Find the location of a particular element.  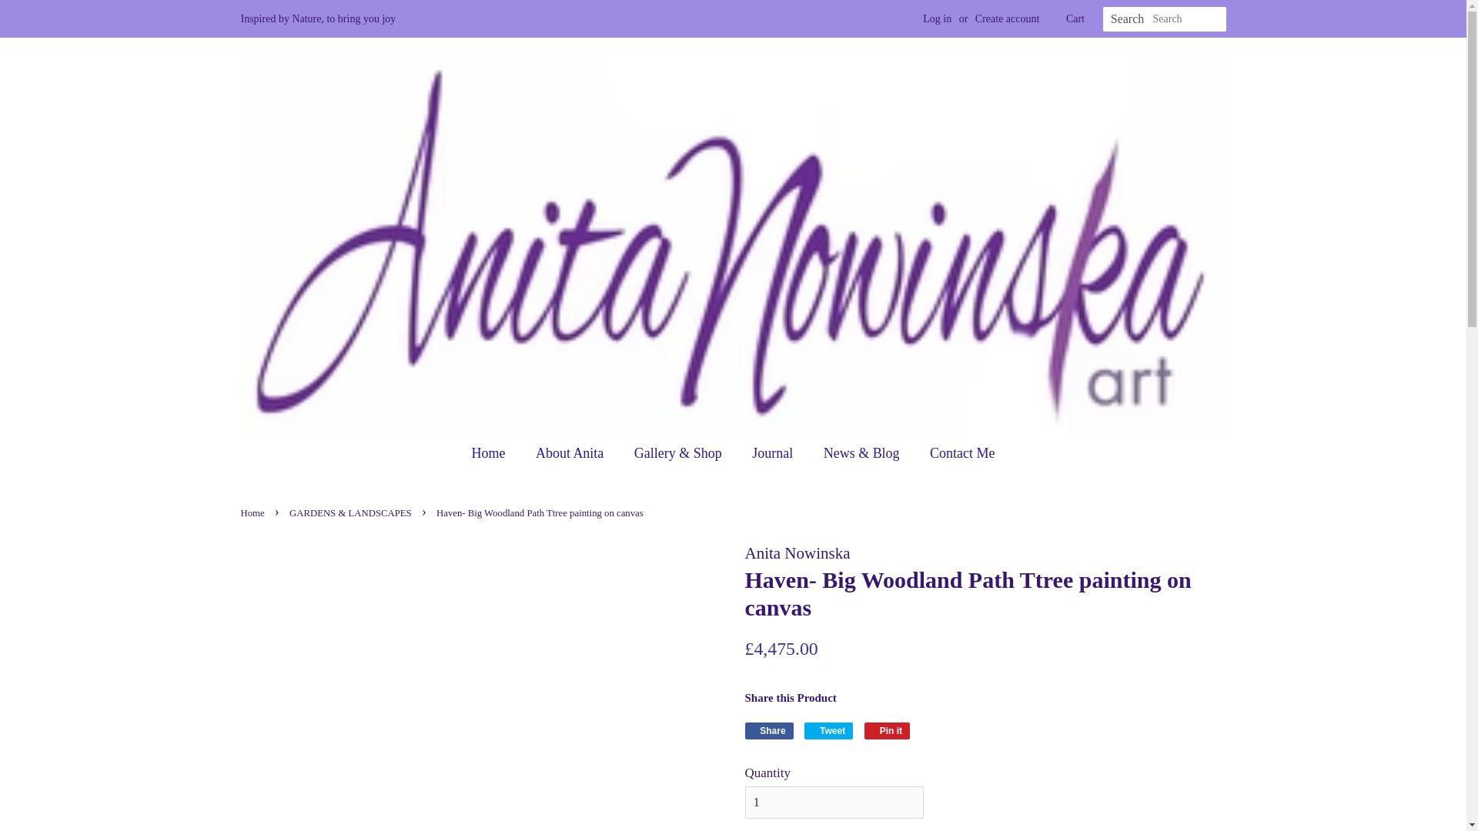

About Anita is located at coordinates (571, 454).